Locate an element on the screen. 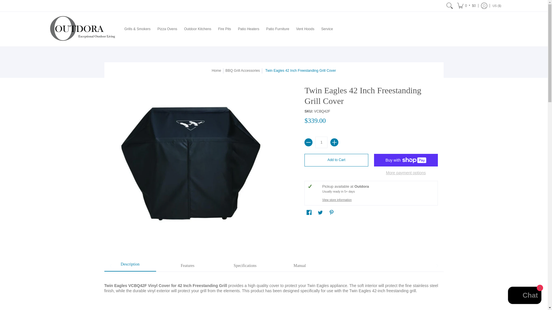 The width and height of the screenshot is (552, 310). Log in is located at coordinates (484, 6).